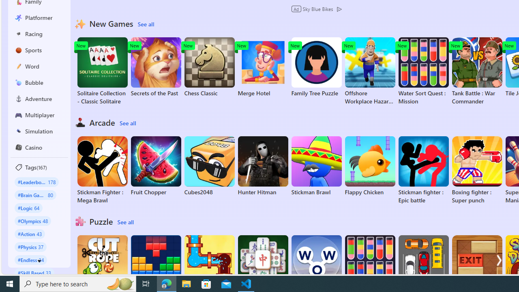  I want to click on #Endless 34, so click(31, 260).